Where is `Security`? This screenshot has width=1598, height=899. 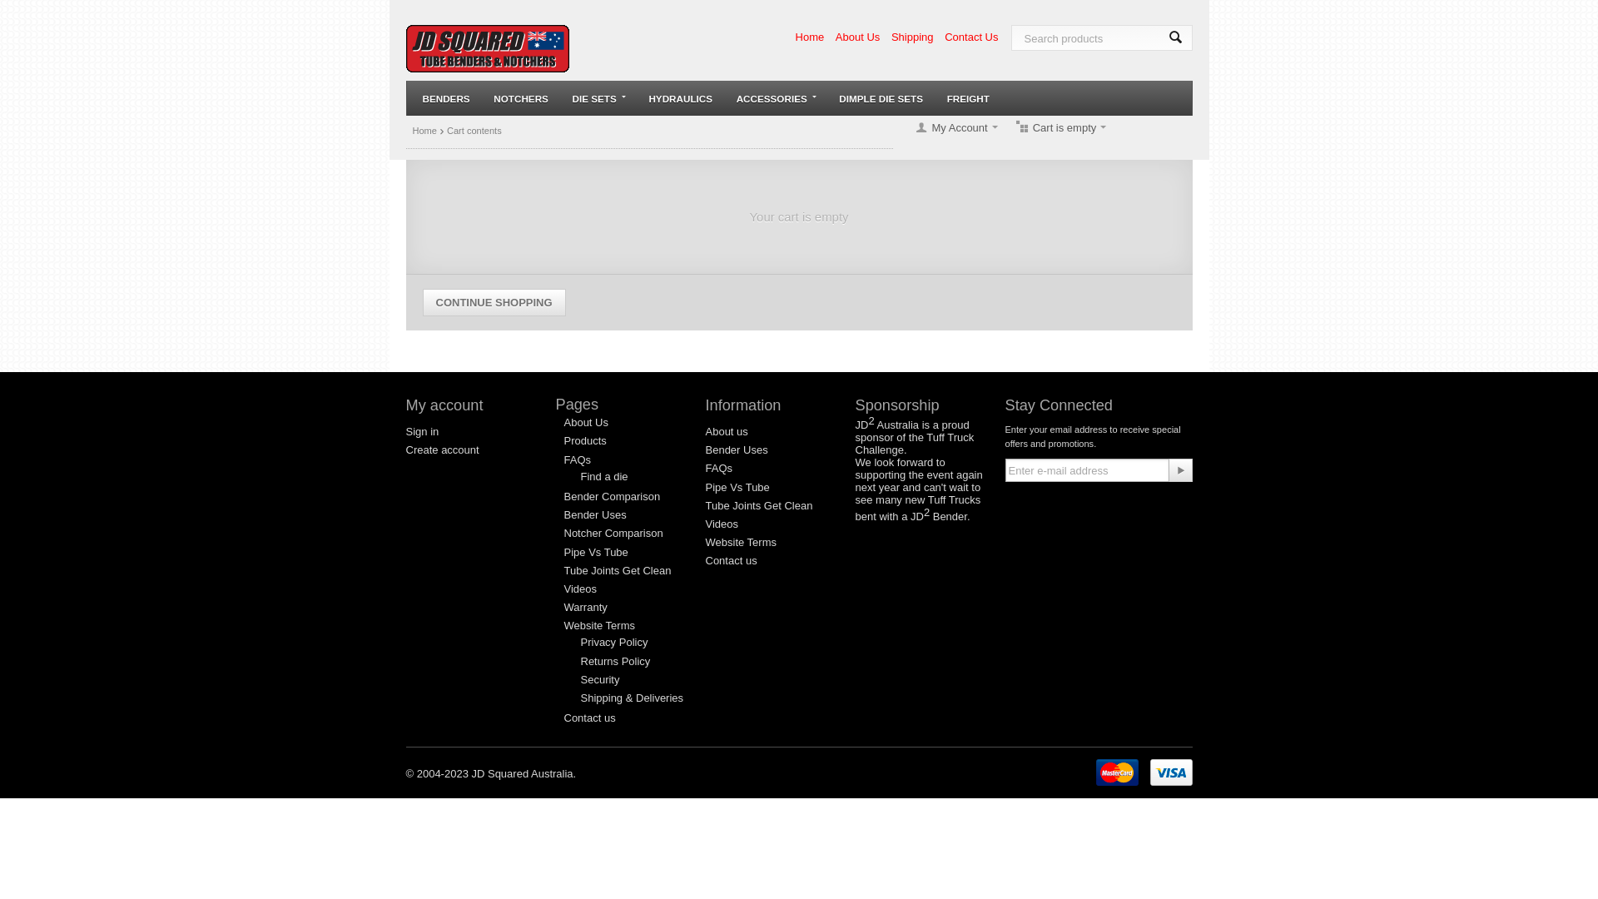 Security is located at coordinates (601, 679).